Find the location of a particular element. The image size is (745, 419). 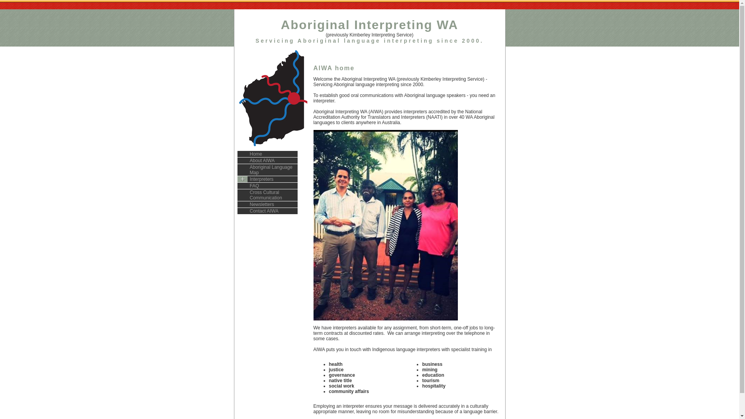

Newsletters is located at coordinates (268, 205).